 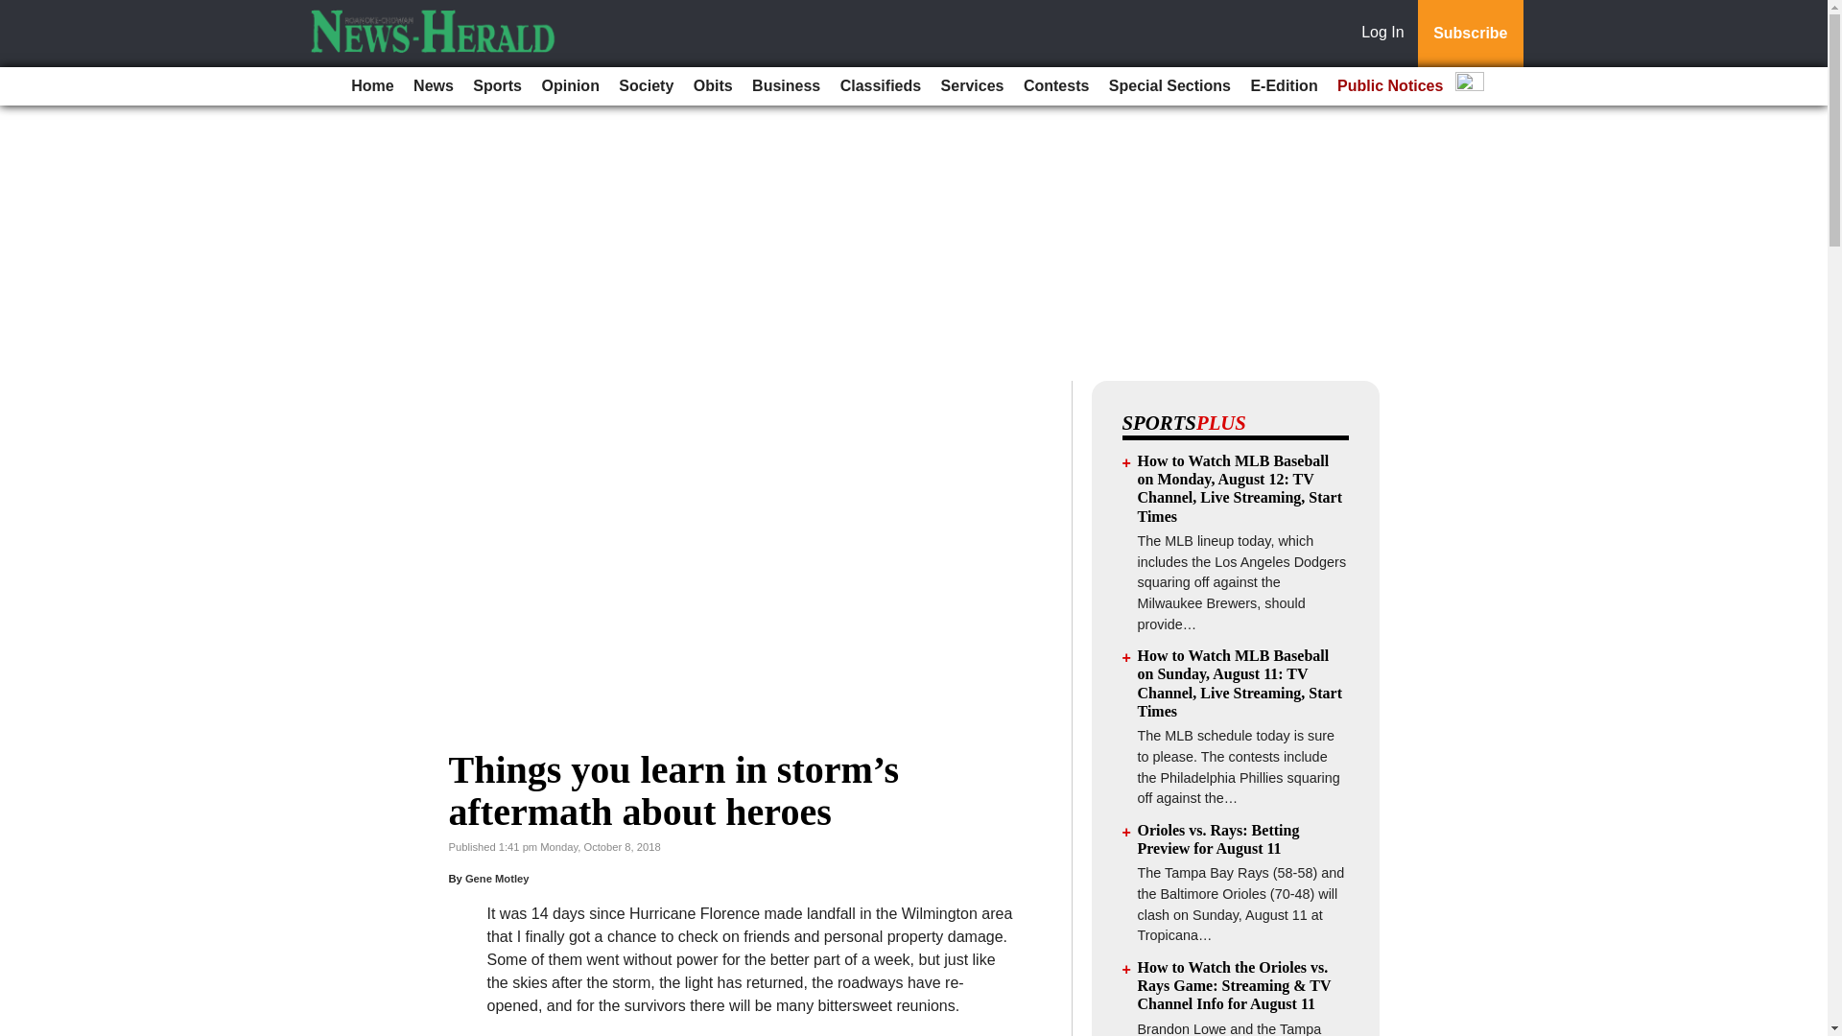 I want to click on Go, so click(x=17, y=12).